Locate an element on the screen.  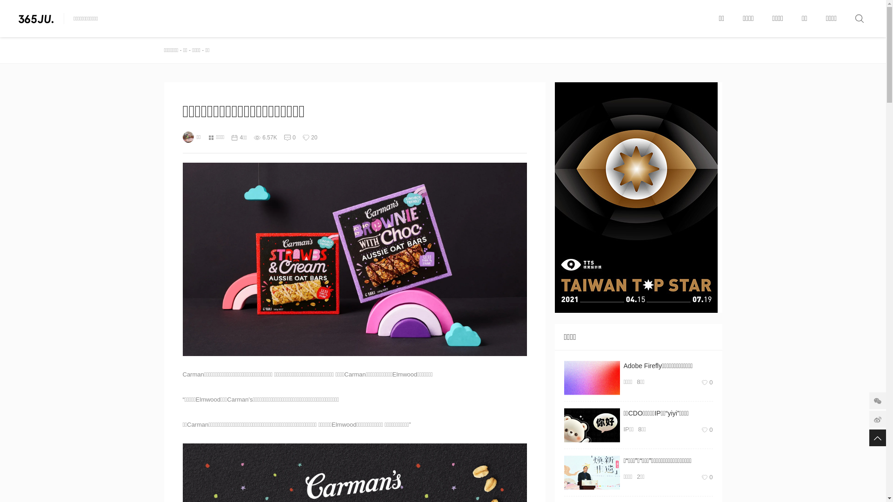
0 is located at coordinates (294, 138).